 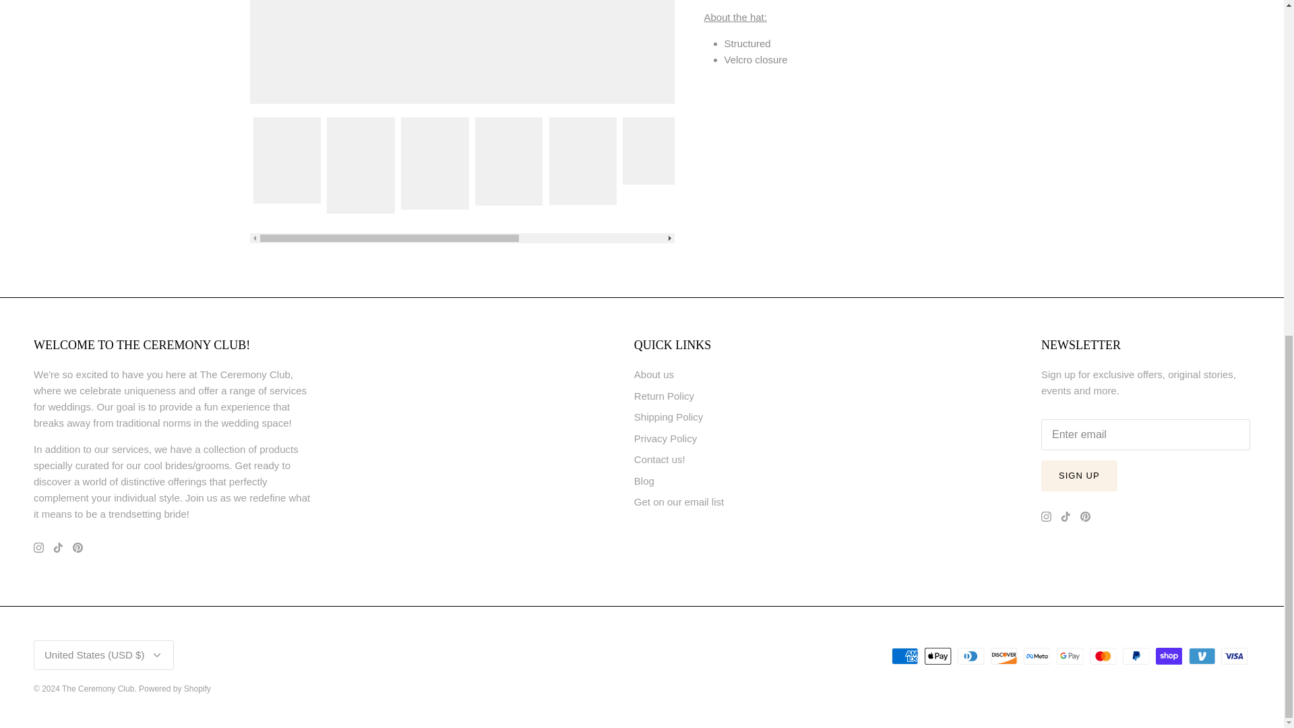 What do you see at coordinates (970, 657) in the screenshot?
I see `Diners Club` at bounding box center [970, 657].